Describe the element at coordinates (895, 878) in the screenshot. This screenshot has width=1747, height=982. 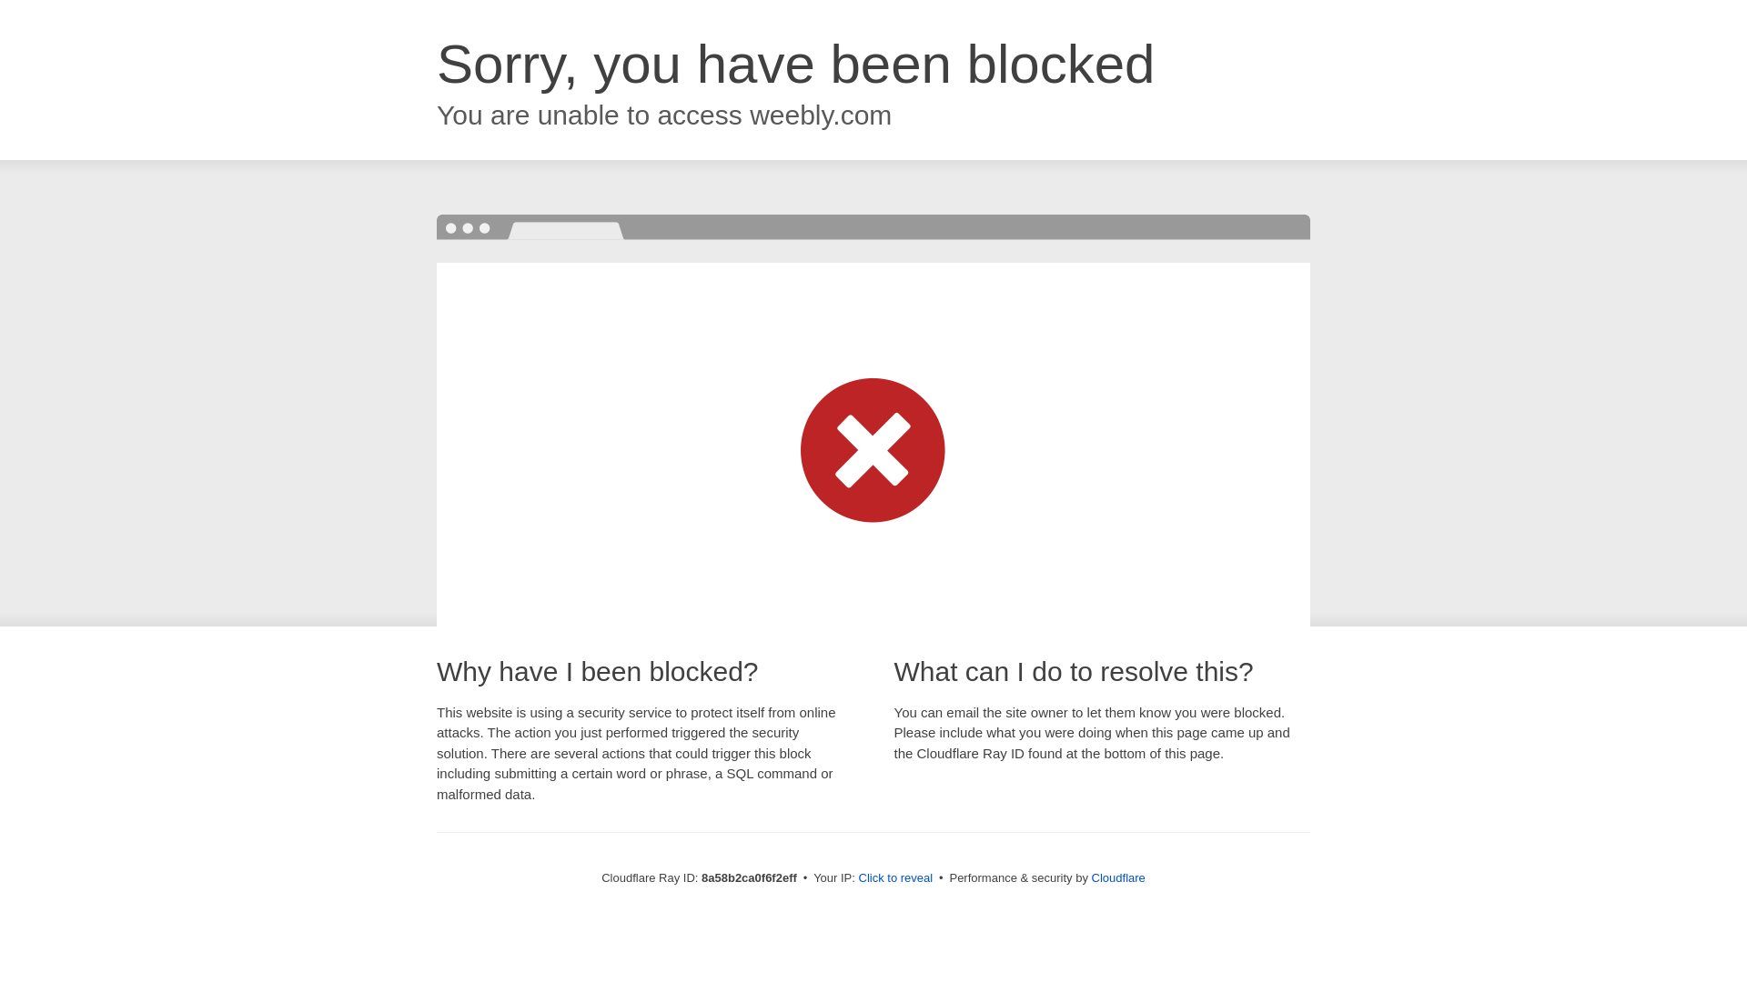
I see `Click to reveal` at that location.